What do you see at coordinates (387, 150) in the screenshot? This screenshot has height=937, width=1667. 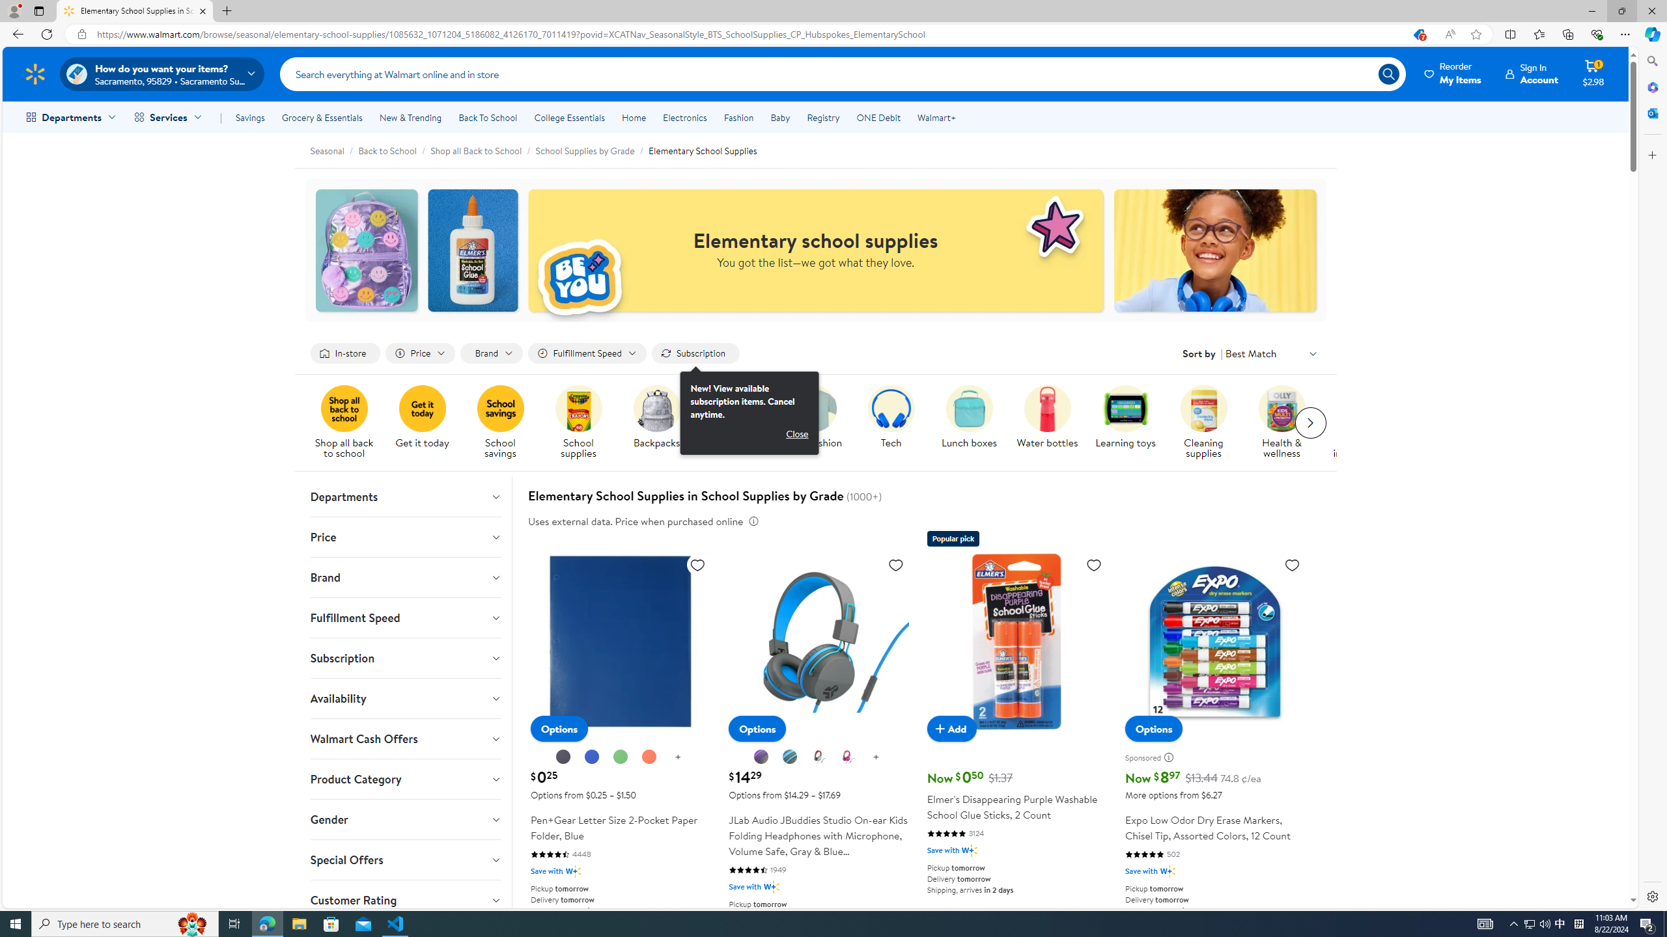 I see `Back to School` at bounding box center [387, 150].